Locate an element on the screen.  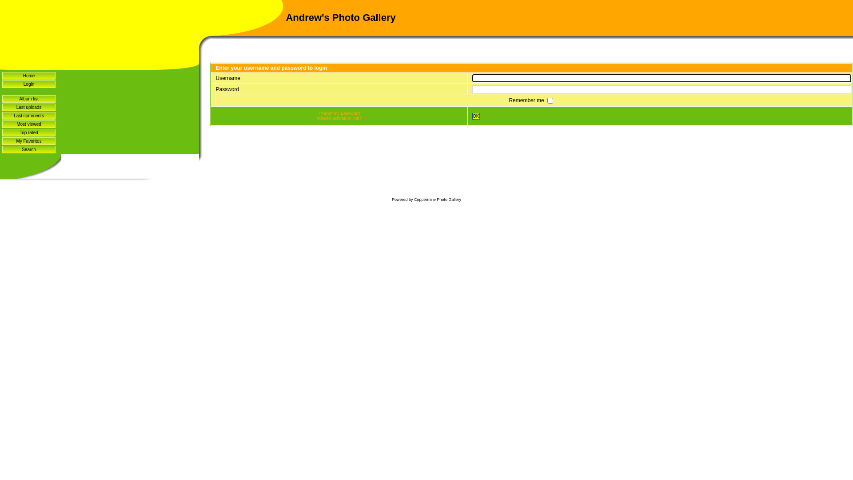
My Favorites is located at coordinates (29, 141).